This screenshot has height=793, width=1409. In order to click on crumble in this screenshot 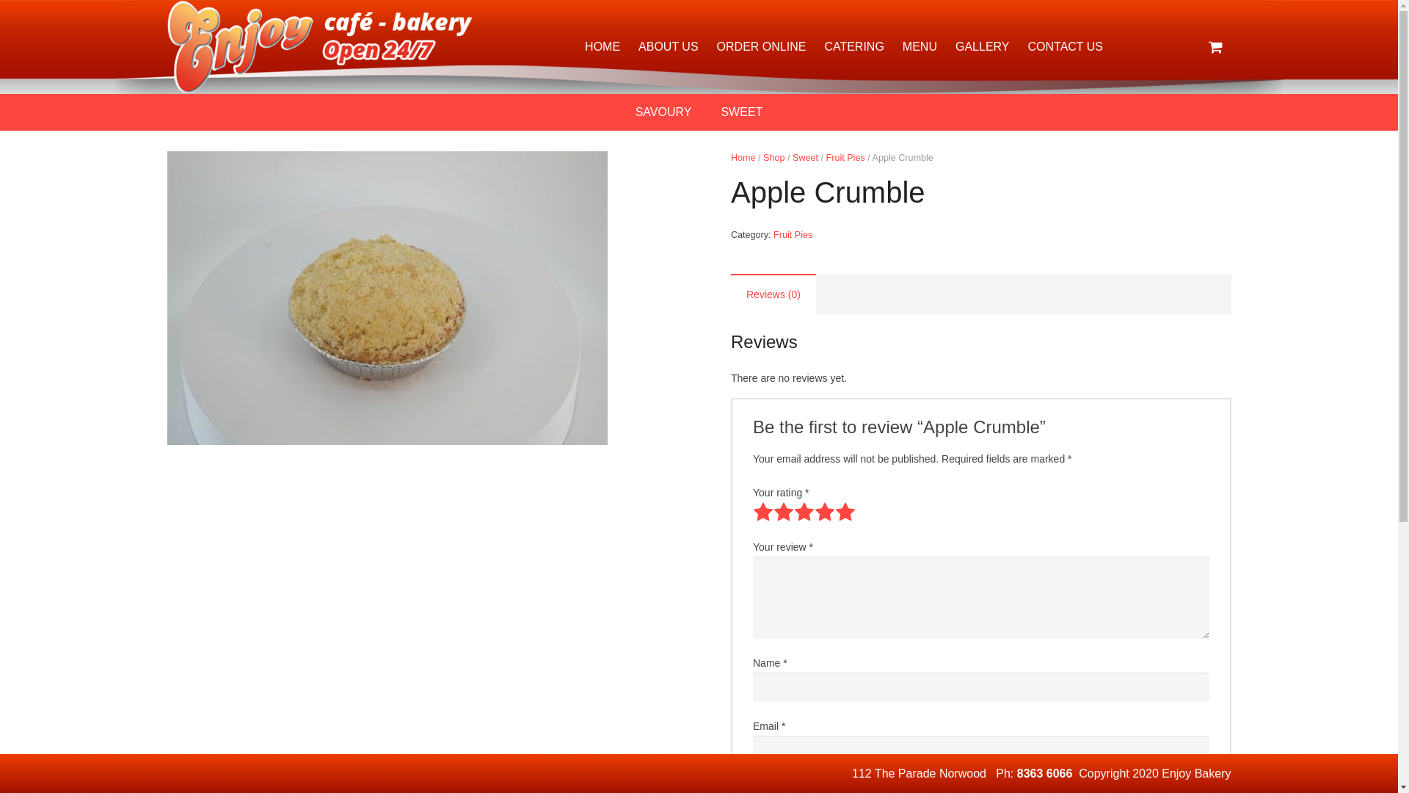, I will do `click(387, 298)`.